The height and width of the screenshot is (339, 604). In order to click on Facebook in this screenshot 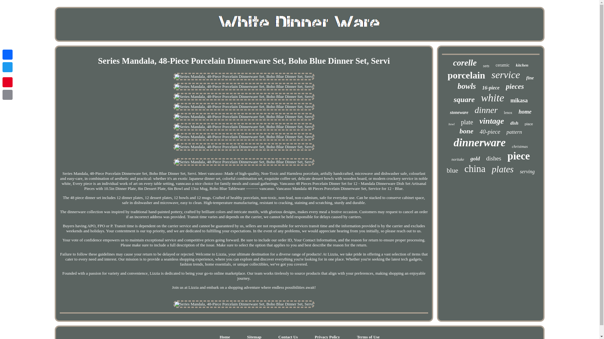, I will do `click(8, 55)`.